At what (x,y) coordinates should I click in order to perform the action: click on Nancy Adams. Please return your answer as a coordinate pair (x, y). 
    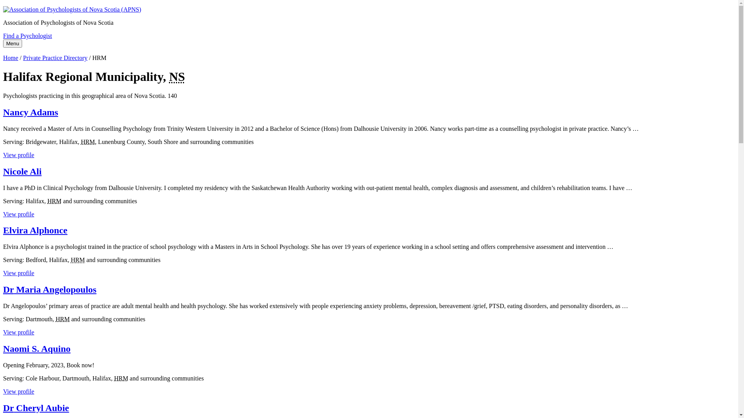
    Looking at the image, I should click on (31, 112).